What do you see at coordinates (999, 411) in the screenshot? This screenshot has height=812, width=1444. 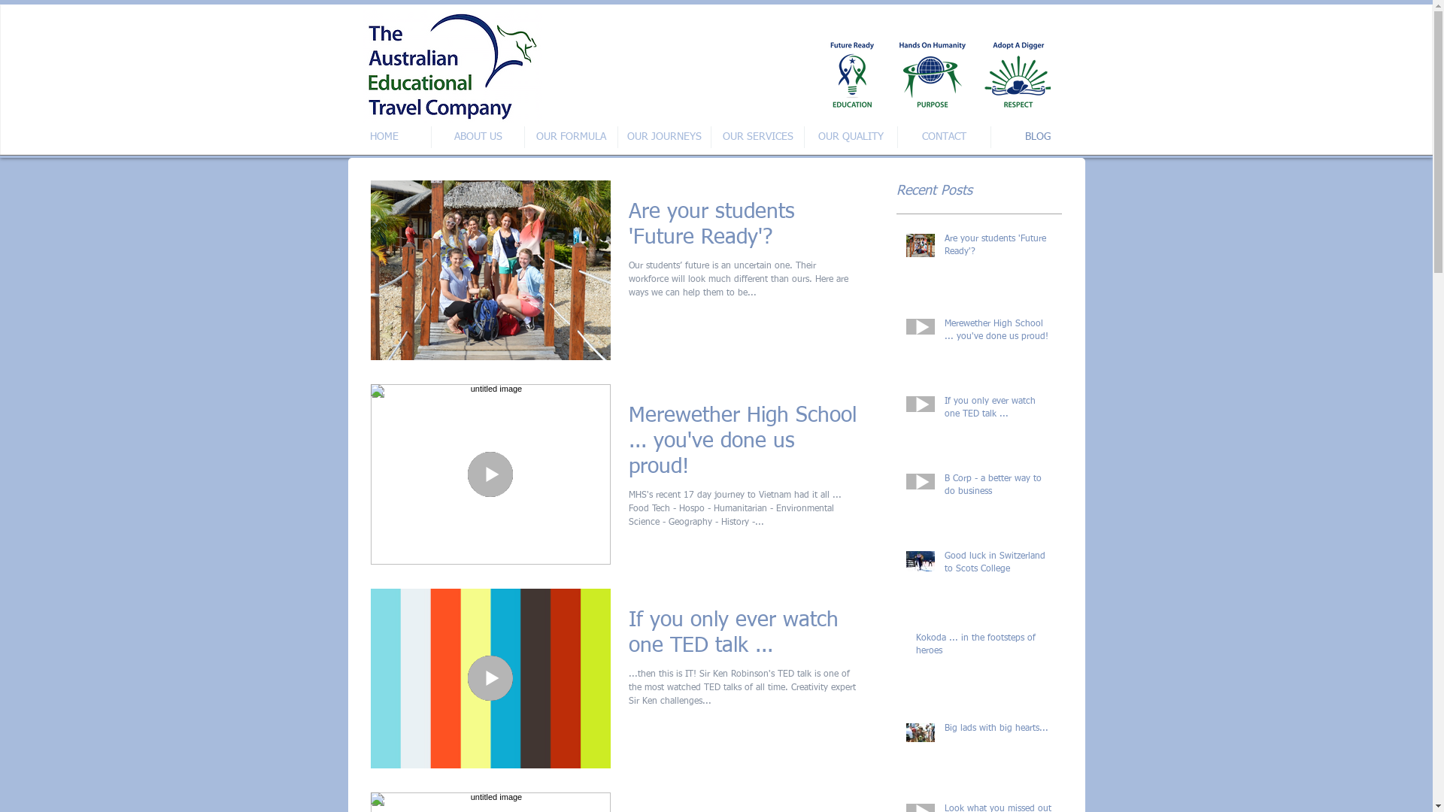 I see `If you only ever watch one TED talk ...` at bounding box center [999, 411].